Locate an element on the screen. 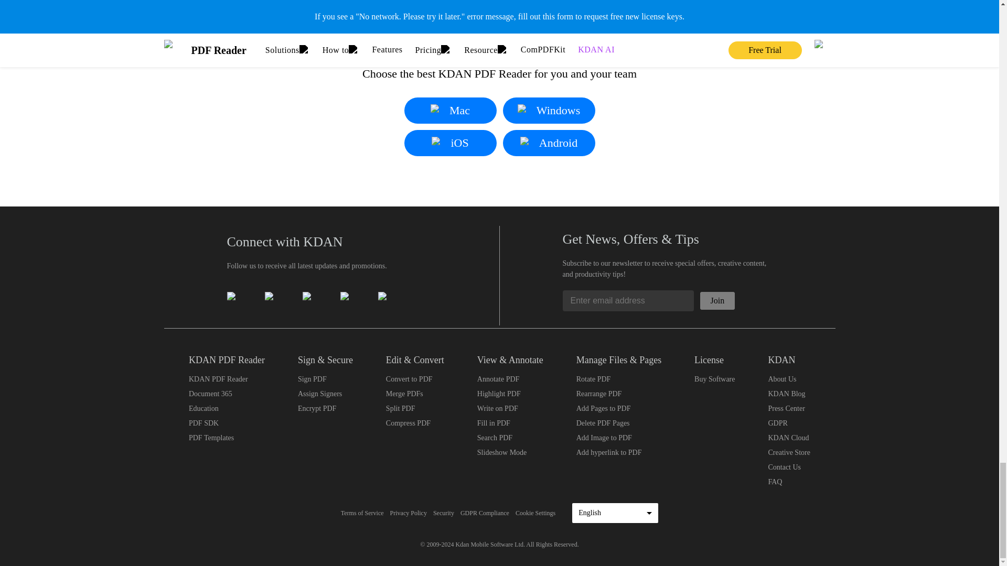 The height and width of the screenshot is (566, 1007). Mac is located at coordinates (450, 110).